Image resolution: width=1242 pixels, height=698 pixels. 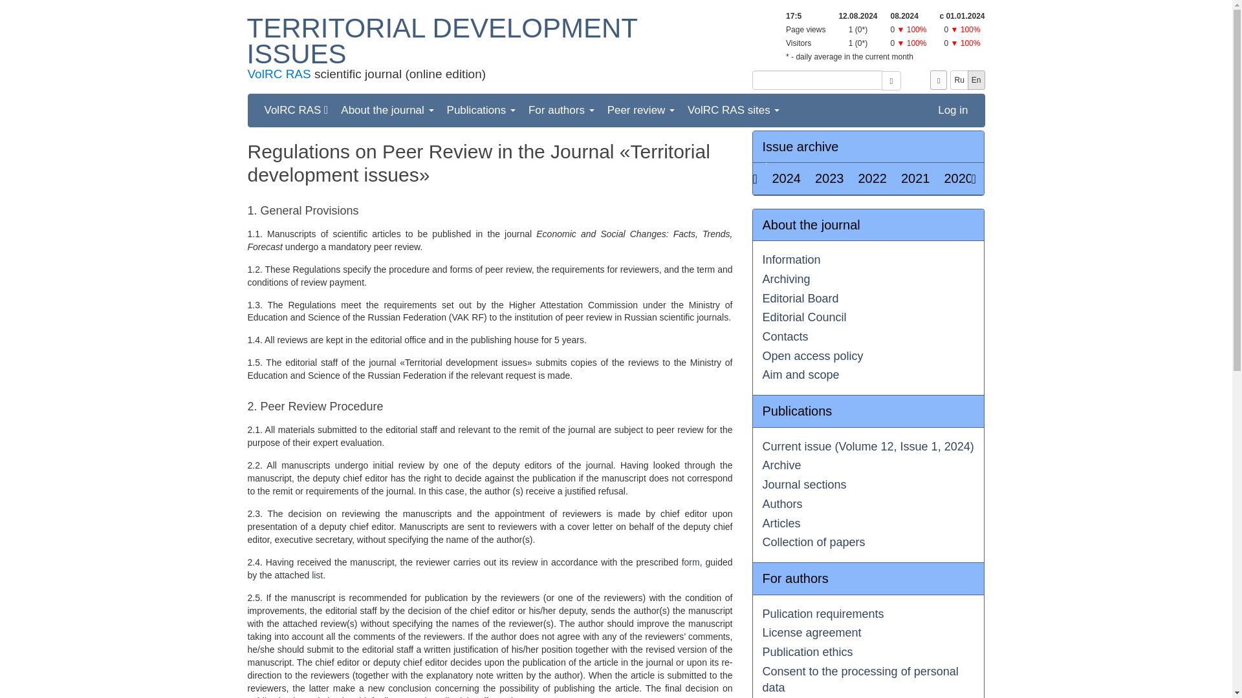 I want to click on Publications, so click(x=481, y=110).